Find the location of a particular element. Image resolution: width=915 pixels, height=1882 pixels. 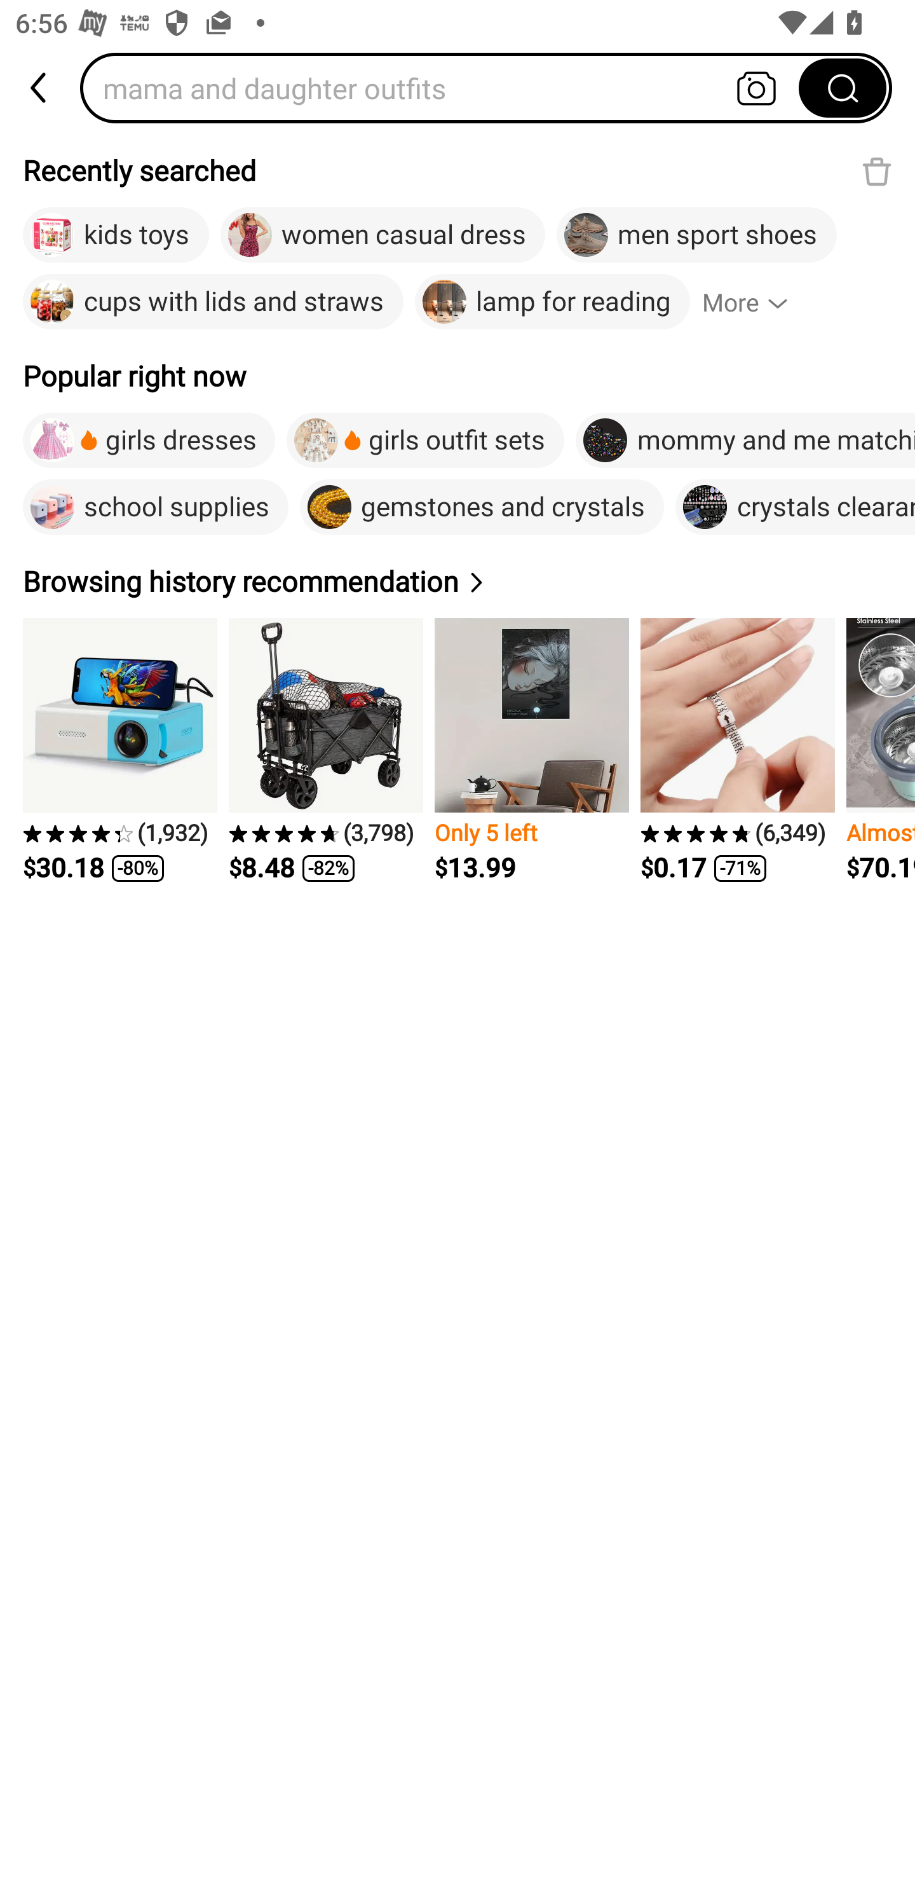

(6,349) $0.17 -71% is located at coordinates (737, 750).